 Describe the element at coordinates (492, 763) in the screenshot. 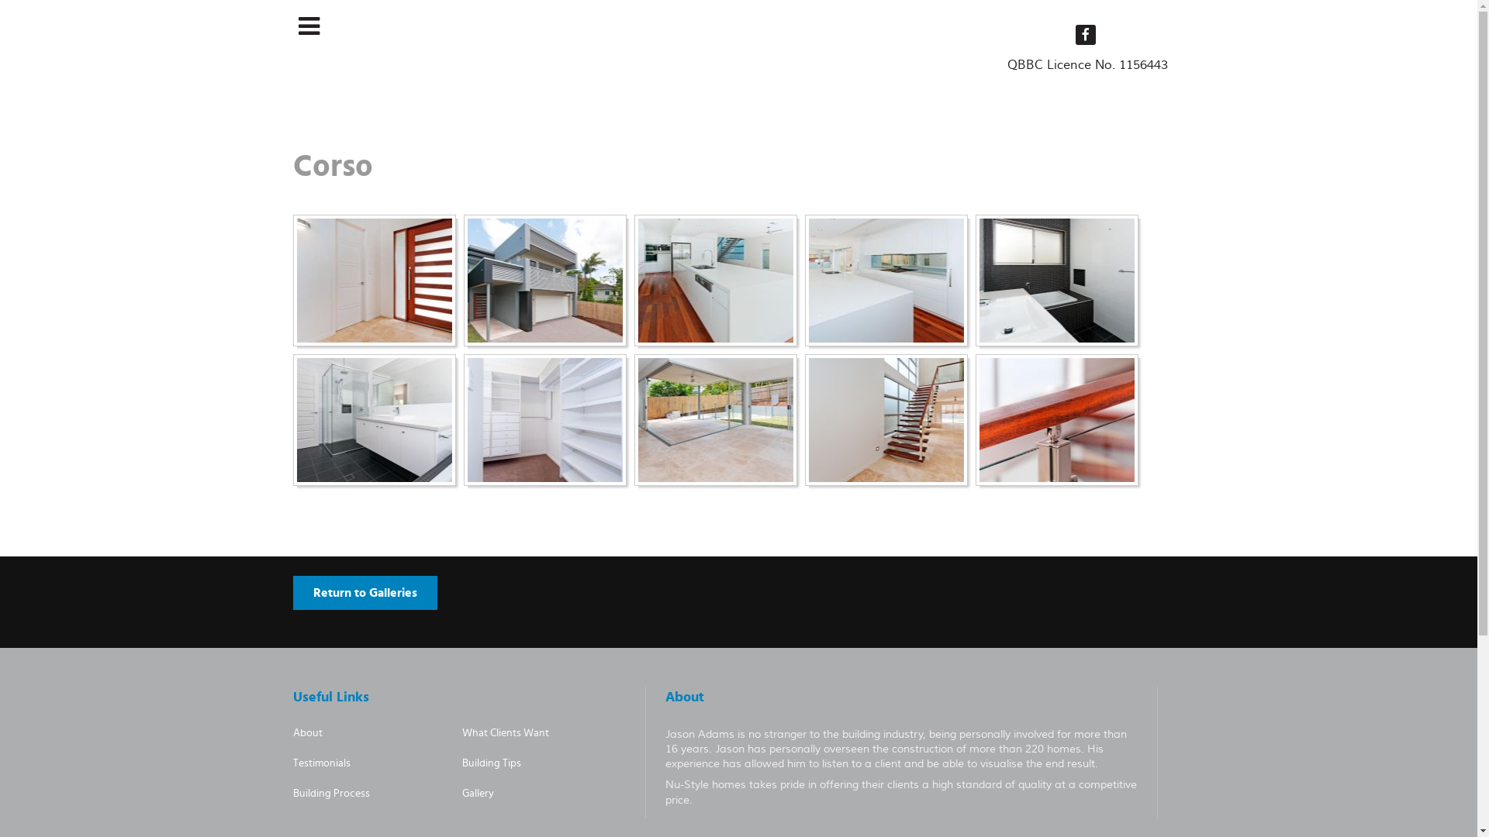

I see `Building Tips` at that location.